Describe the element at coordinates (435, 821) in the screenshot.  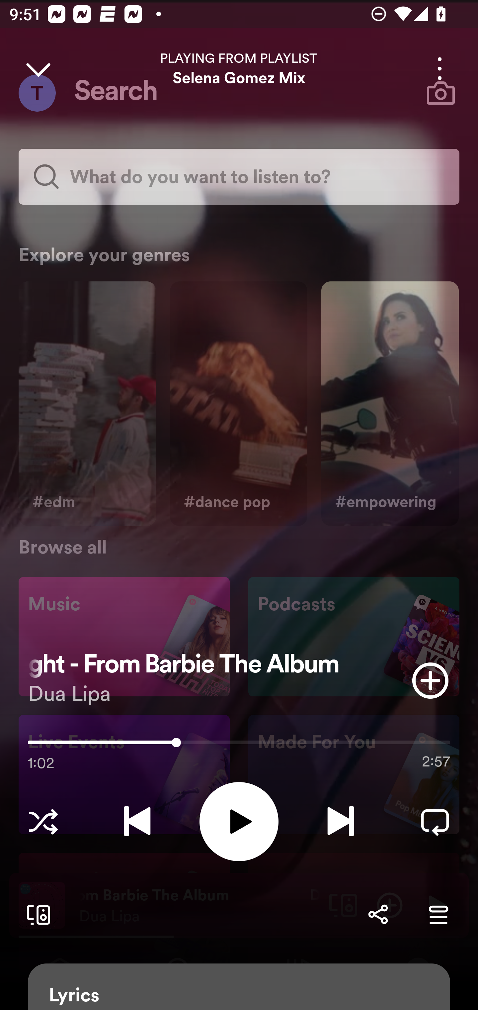
I see `Repeat` at that location.